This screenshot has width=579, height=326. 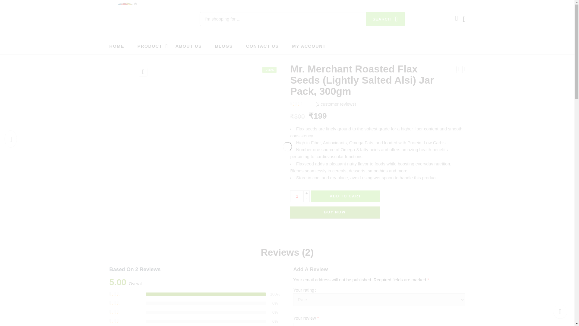 What do you see at coordinates (116, 46) in the screenshot?
I see `HOME` at bounding box center [116, 46].